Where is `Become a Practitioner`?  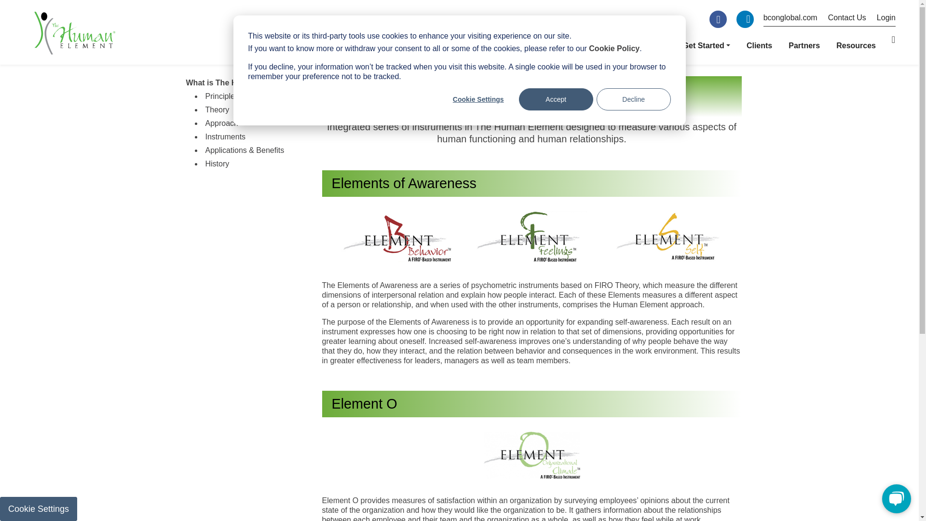 Become a Practitioner is located at coordinates (626, 45).